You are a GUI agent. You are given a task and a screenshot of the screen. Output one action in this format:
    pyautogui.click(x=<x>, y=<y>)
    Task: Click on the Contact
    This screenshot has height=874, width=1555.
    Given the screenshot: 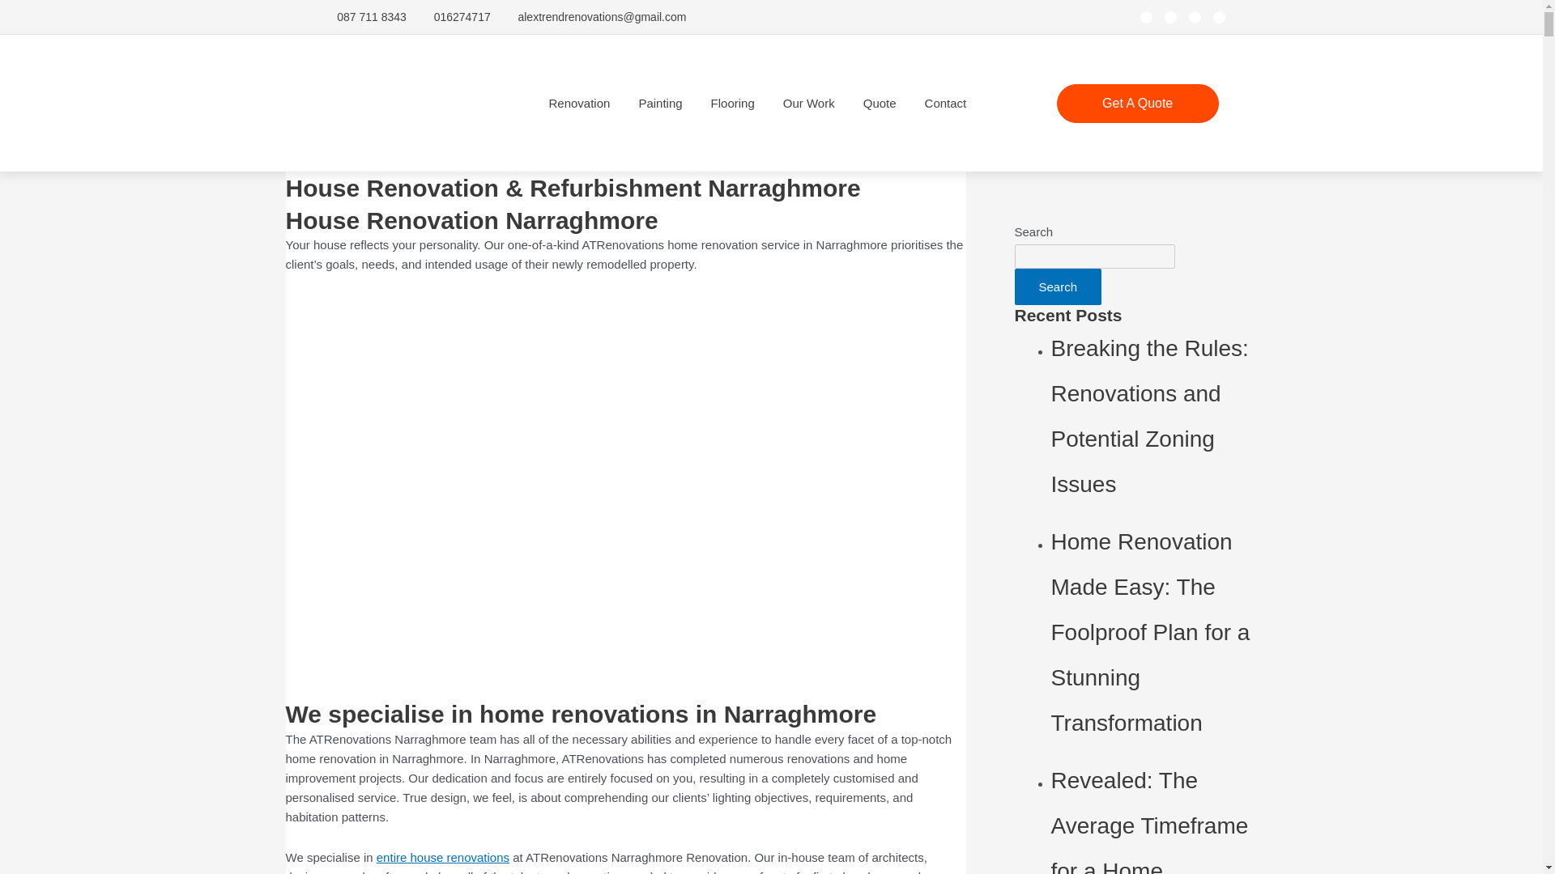 What is the action you would take?
    pyautogui.click(x=946, y=104)
    